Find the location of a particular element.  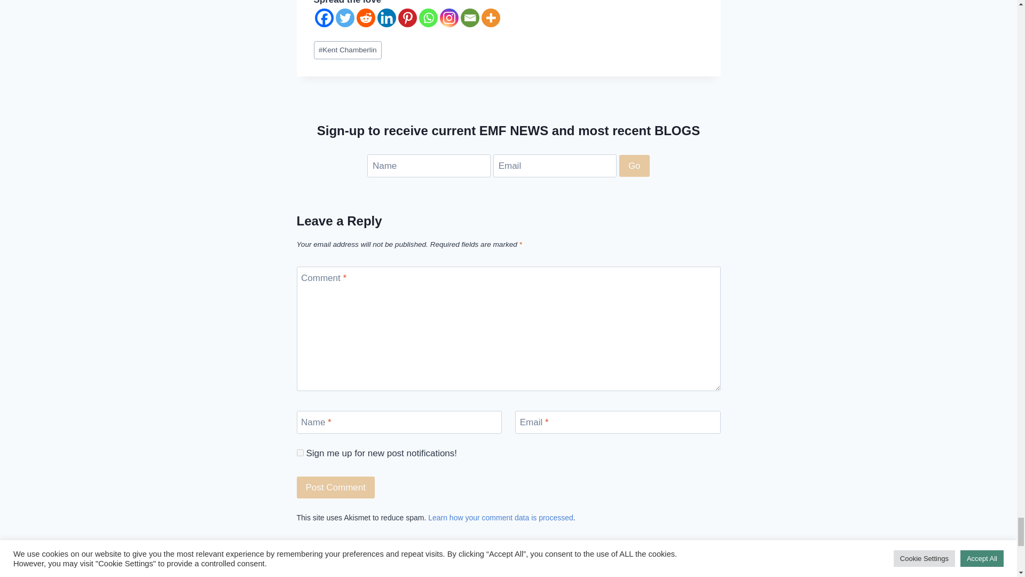

Whatsapp is located at coordinates (428, 18).